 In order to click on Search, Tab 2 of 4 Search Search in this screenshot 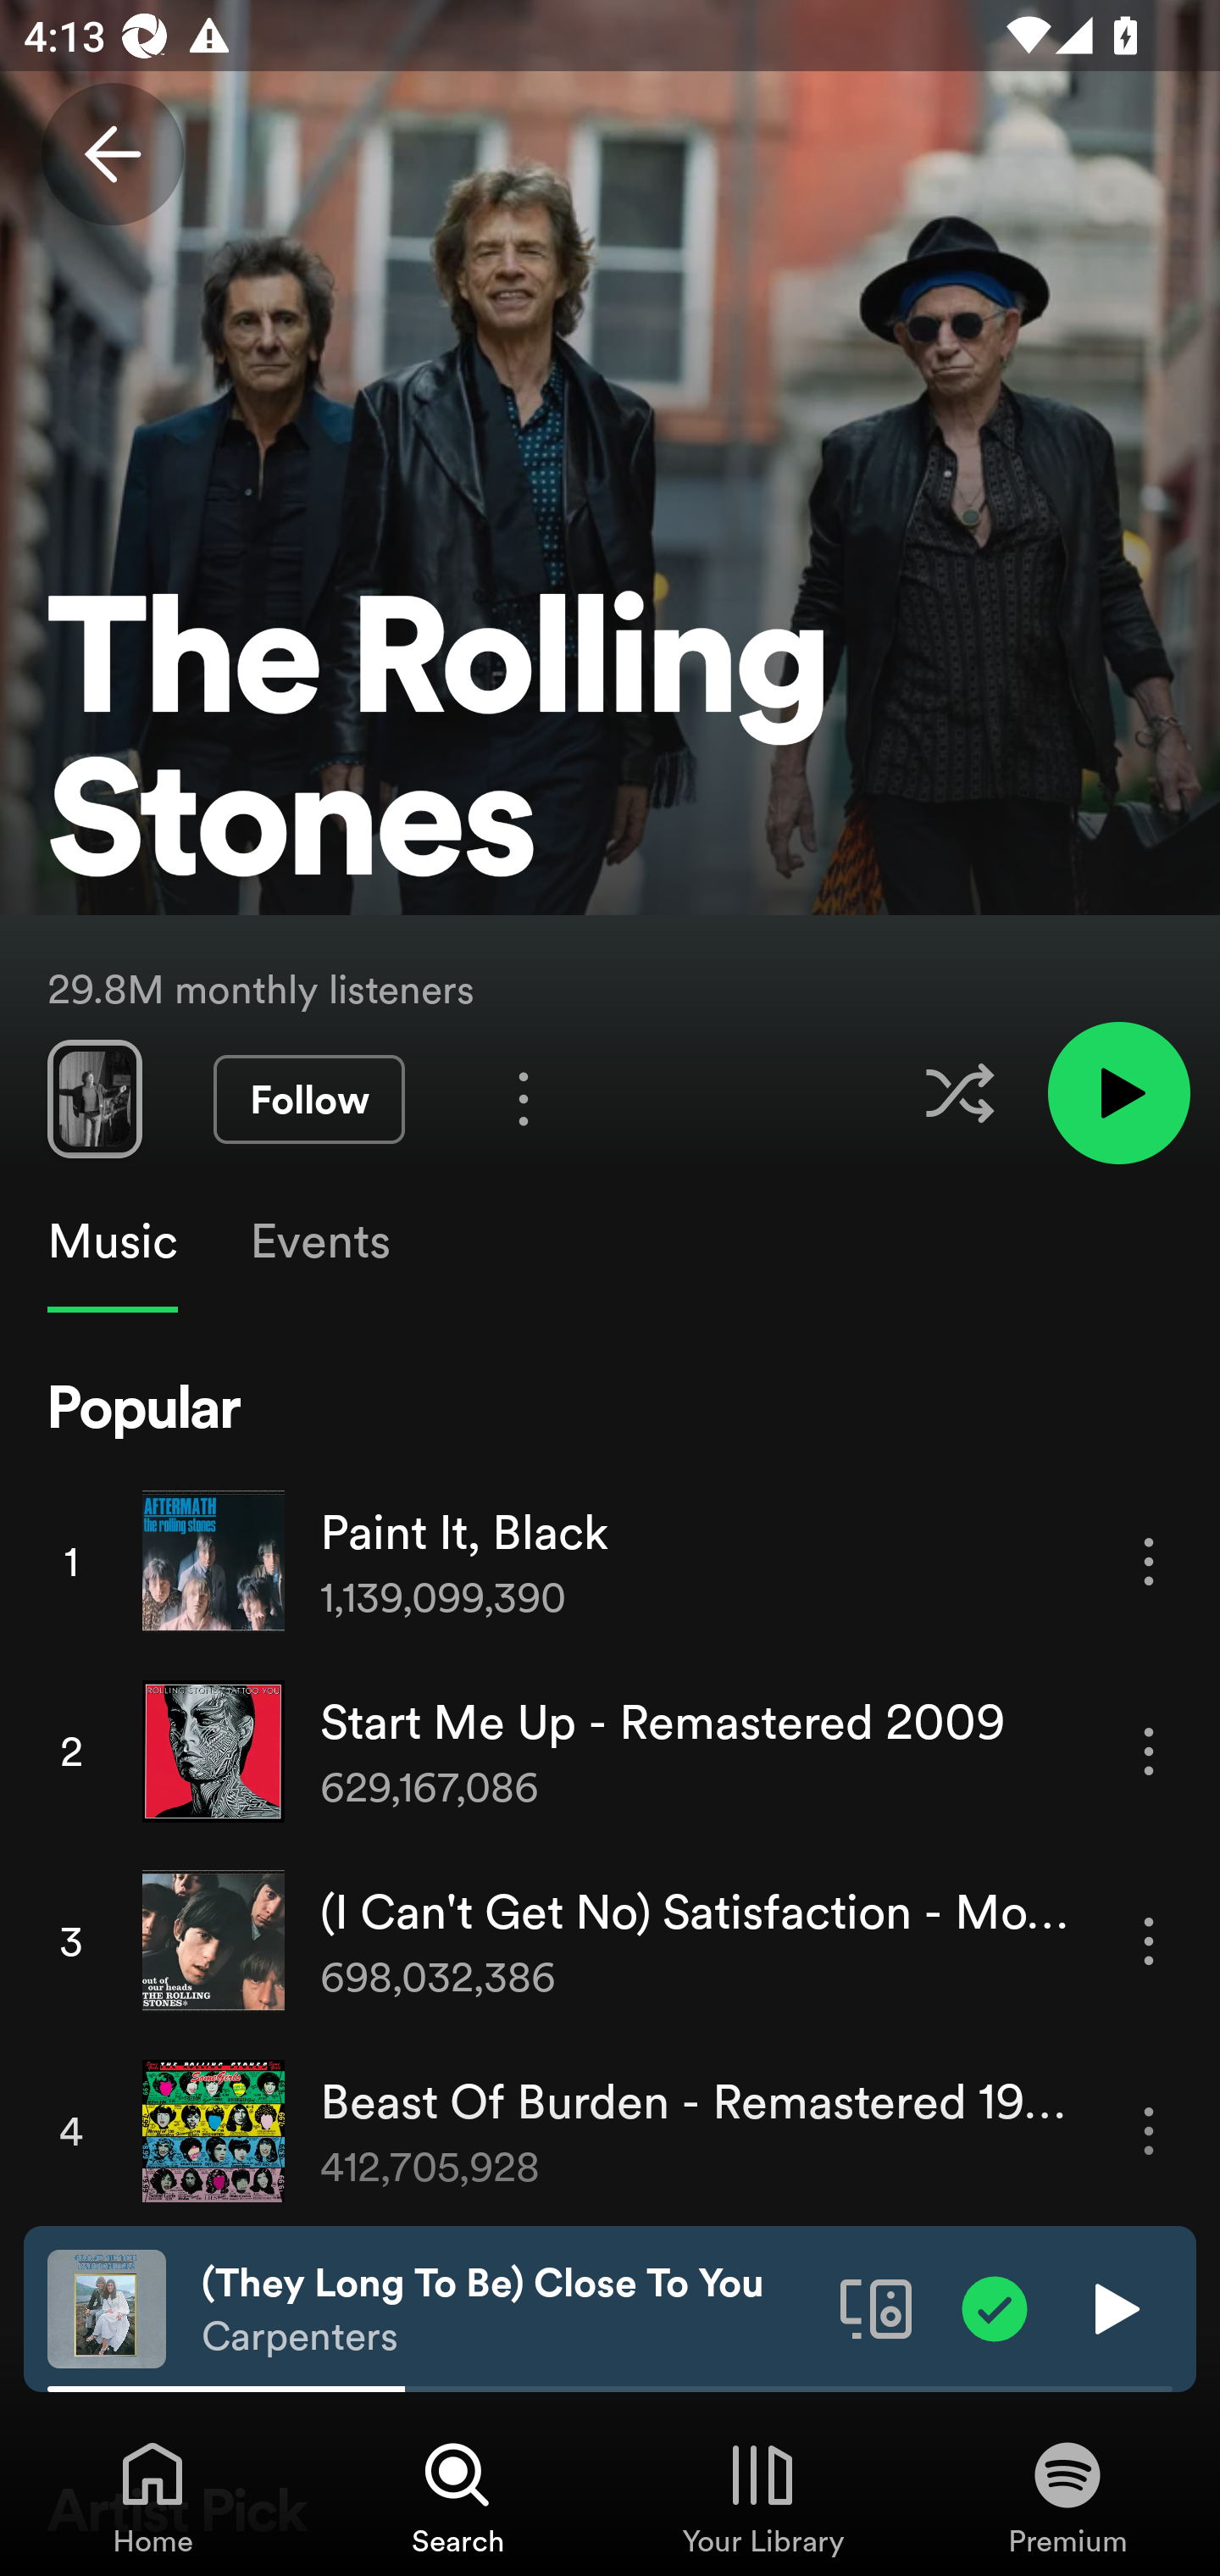, I will do `click(457, 2496)`.